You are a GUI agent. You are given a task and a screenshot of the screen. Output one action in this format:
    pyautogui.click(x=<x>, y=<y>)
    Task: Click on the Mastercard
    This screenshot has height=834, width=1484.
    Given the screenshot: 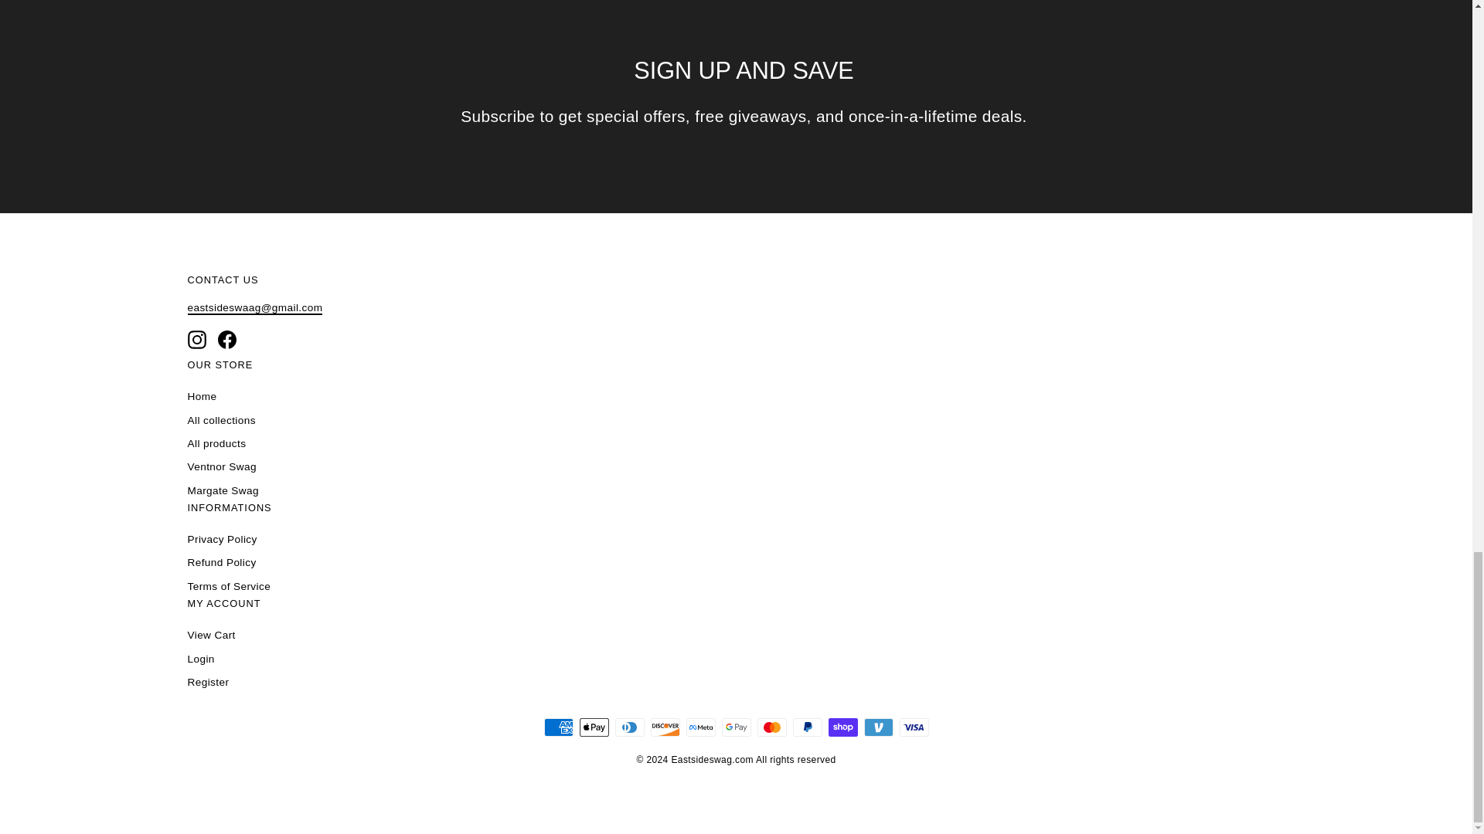 What is the action you would take?
    pyautogui.click(x=771, y=727)
    